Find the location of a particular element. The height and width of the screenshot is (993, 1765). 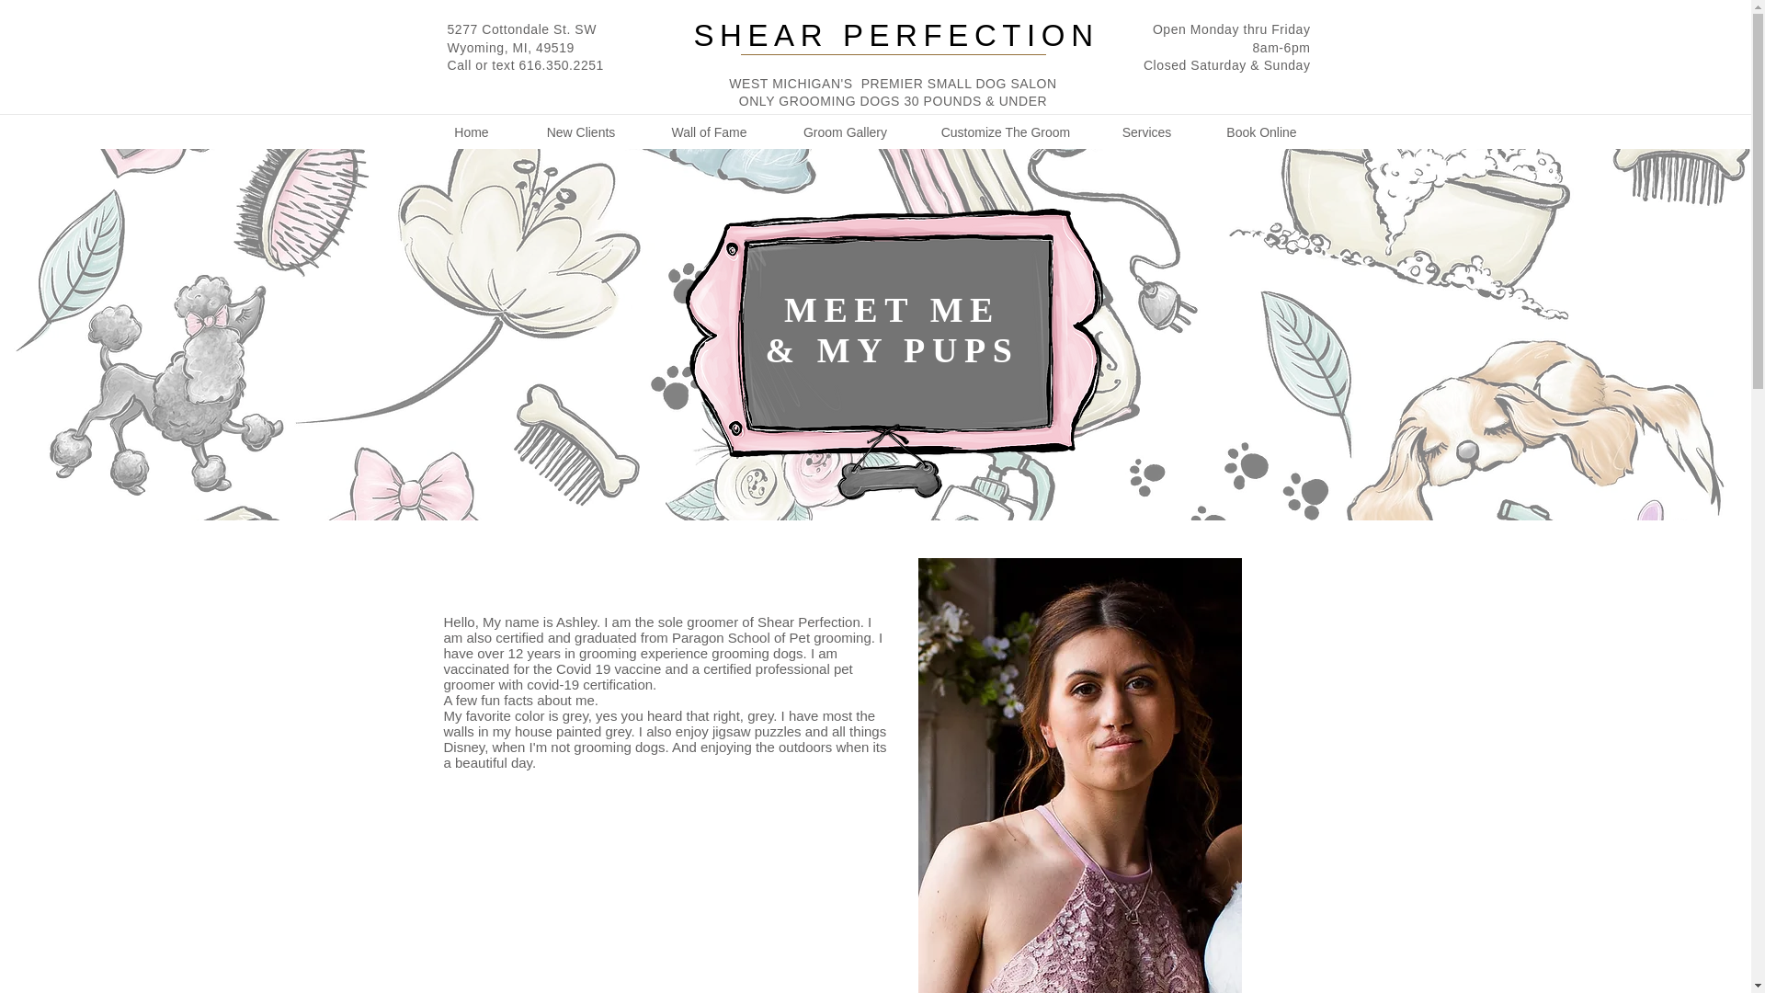

Groom Gallery is located at coordinates (845, 132).